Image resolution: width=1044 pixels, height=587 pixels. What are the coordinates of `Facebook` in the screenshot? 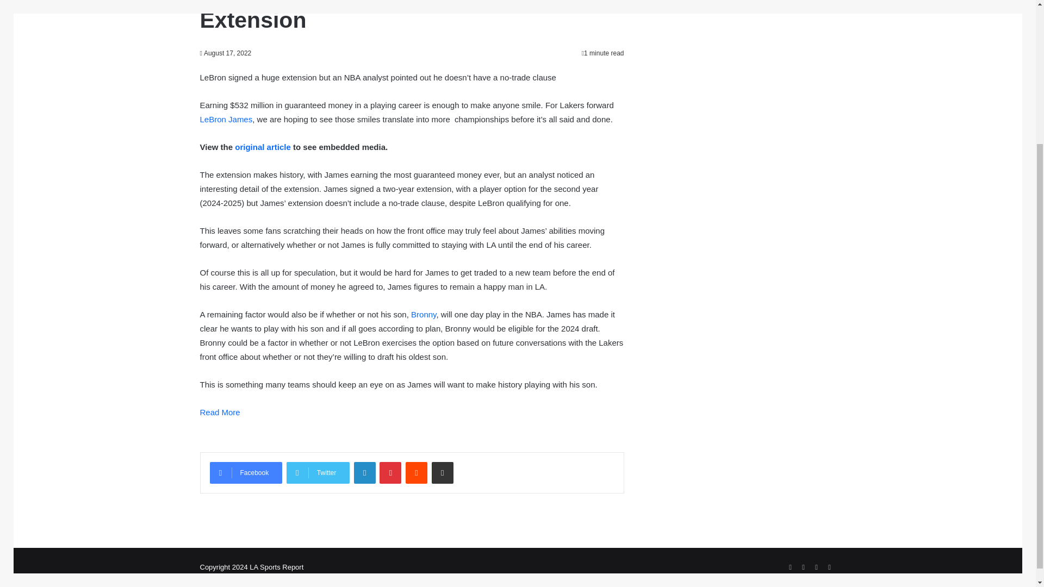 It's located at (791, 567).